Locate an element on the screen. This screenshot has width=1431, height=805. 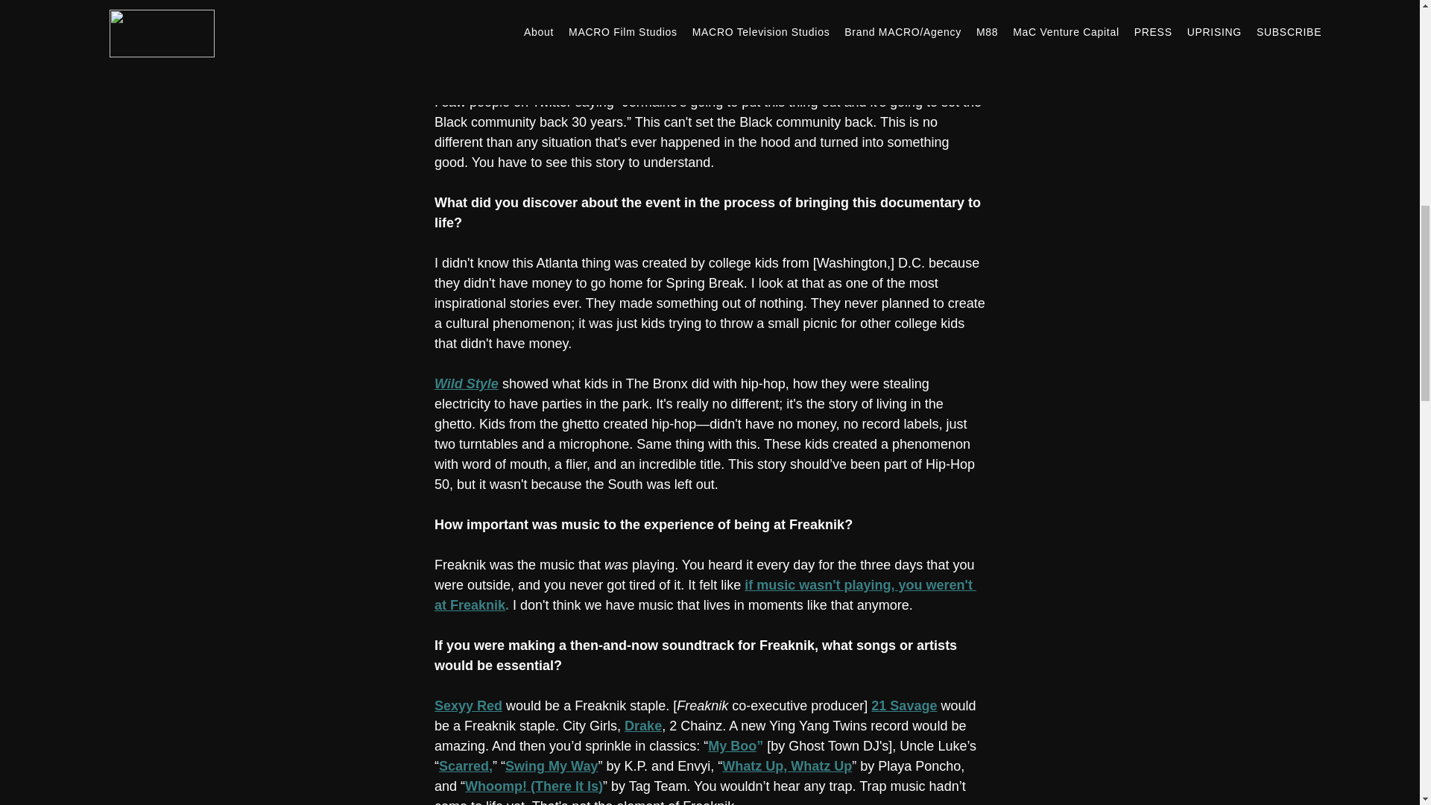
Wild Style is located at coordinates (465, 383).